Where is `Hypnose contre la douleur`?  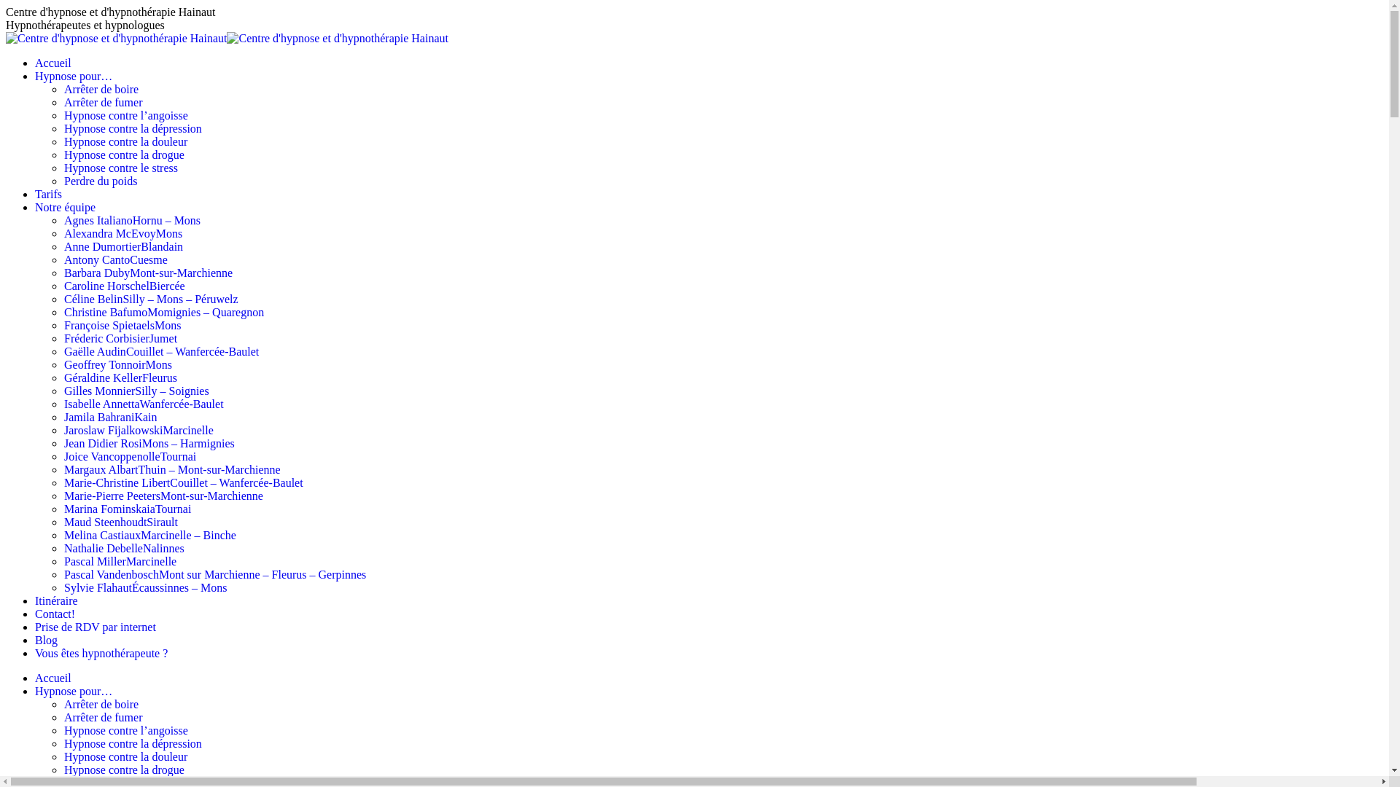 Hypnose contre la douleur is located at coordinates (125, 141).